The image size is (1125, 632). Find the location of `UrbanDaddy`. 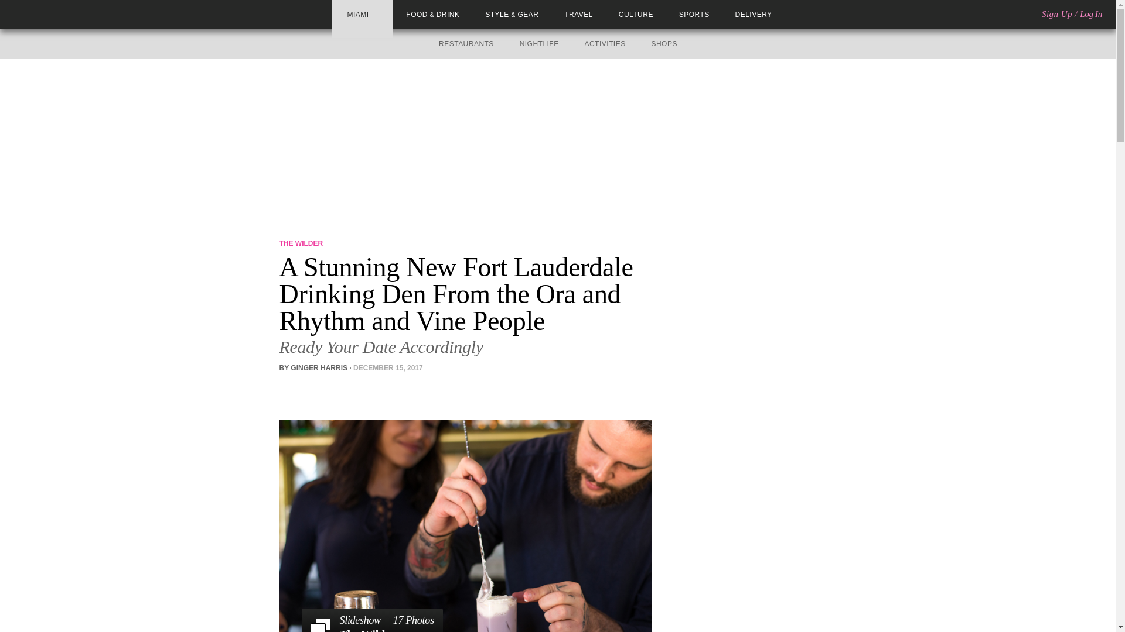

UrbanDaddy is located at coordinates (52, 14).